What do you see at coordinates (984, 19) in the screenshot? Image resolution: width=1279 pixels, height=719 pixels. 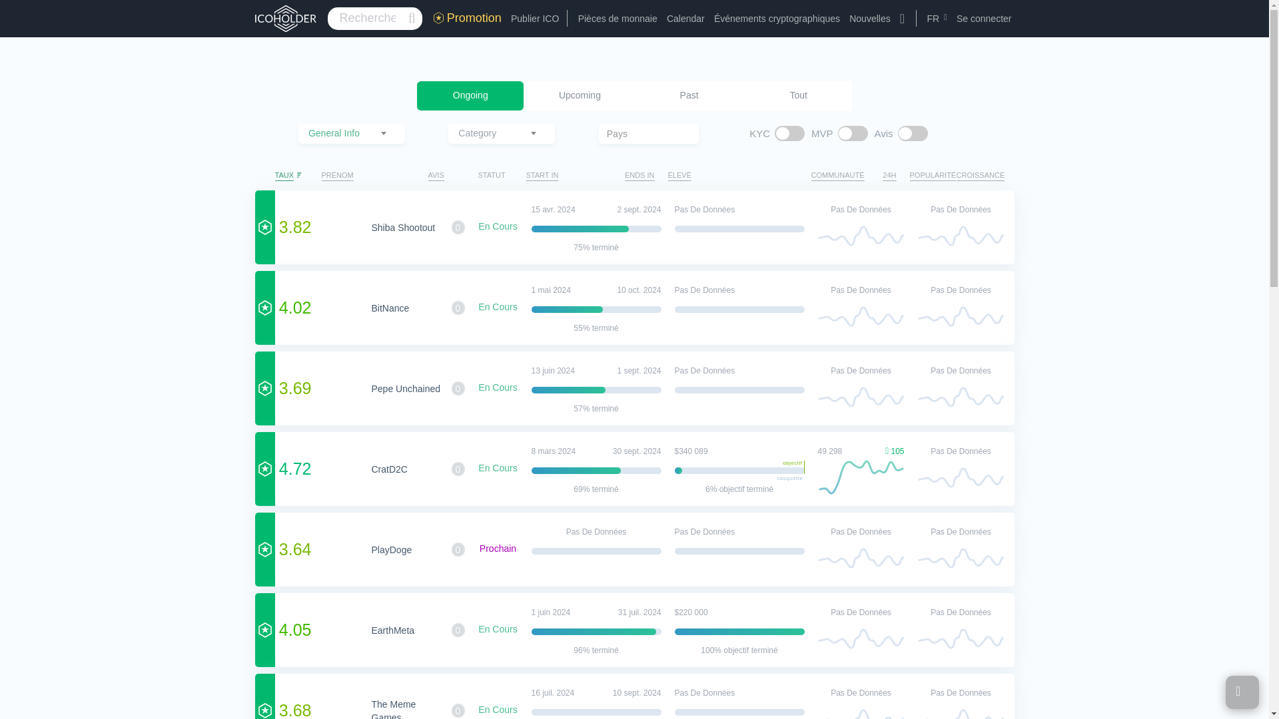 I see `Se connecter` at bounding box center [984, 19].